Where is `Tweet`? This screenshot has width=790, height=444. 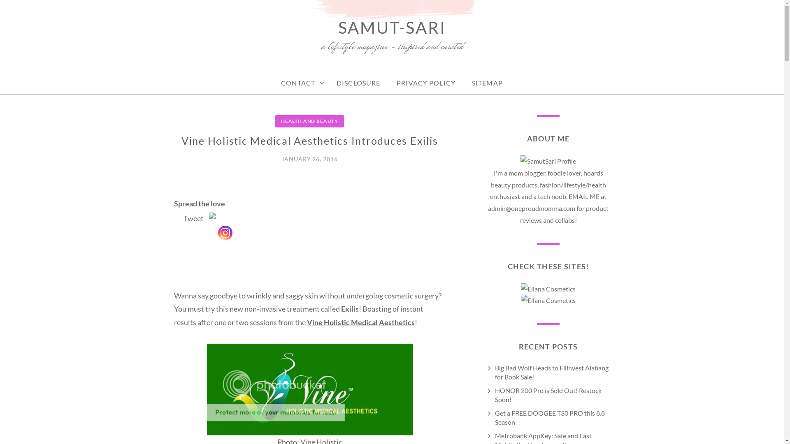 Tweet is located at coordinates (193, 218).